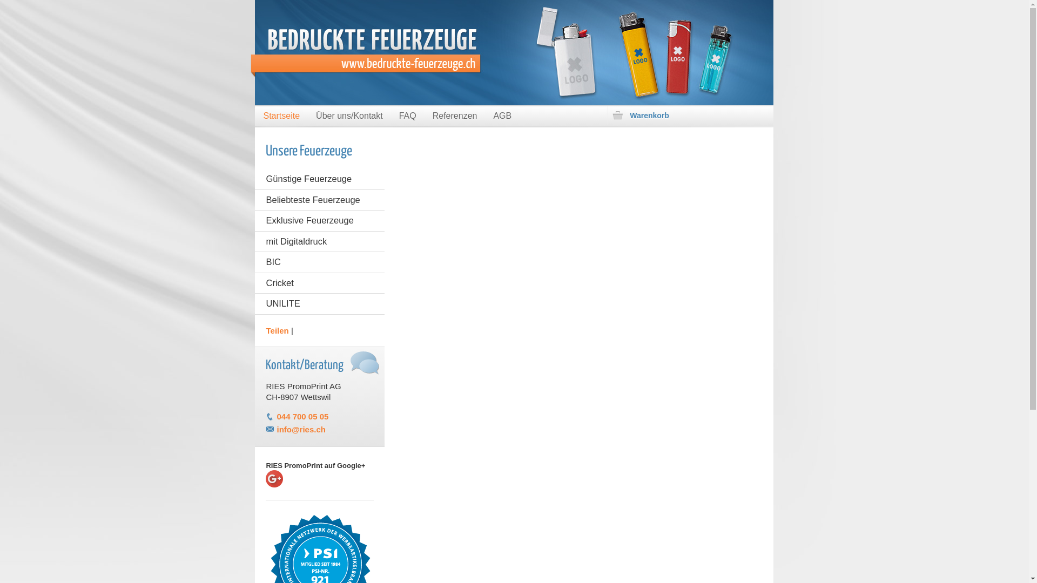  Describe the element at coordinates (301, 430) in the screenshot. I see `info@ries.ch` at that location.